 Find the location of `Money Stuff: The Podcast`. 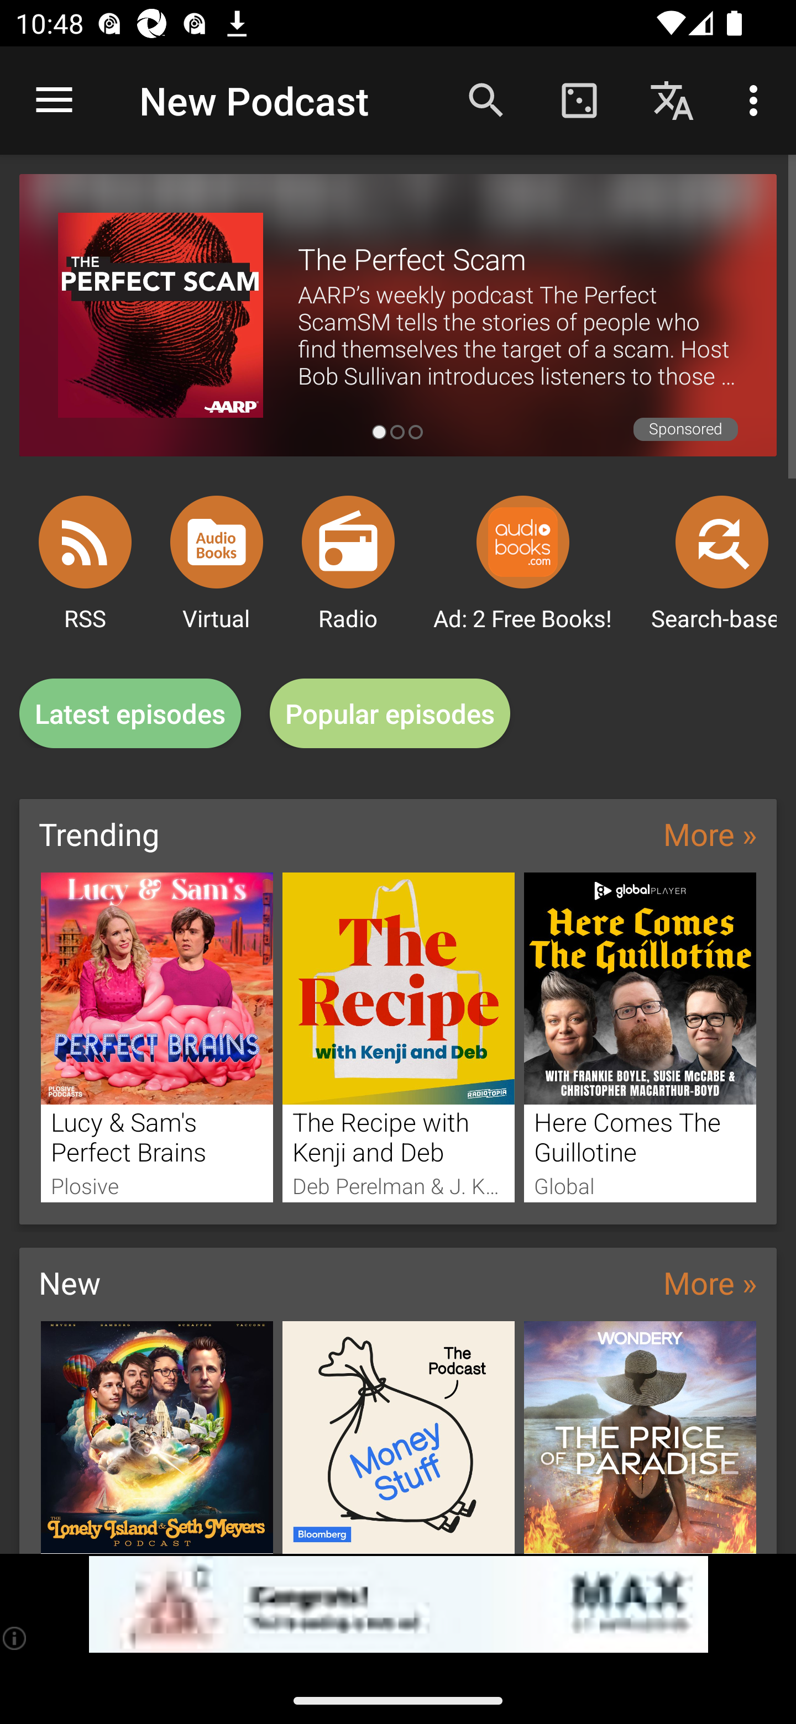

Money Stuff: The Podcast is located at coordinates (399, 1437).